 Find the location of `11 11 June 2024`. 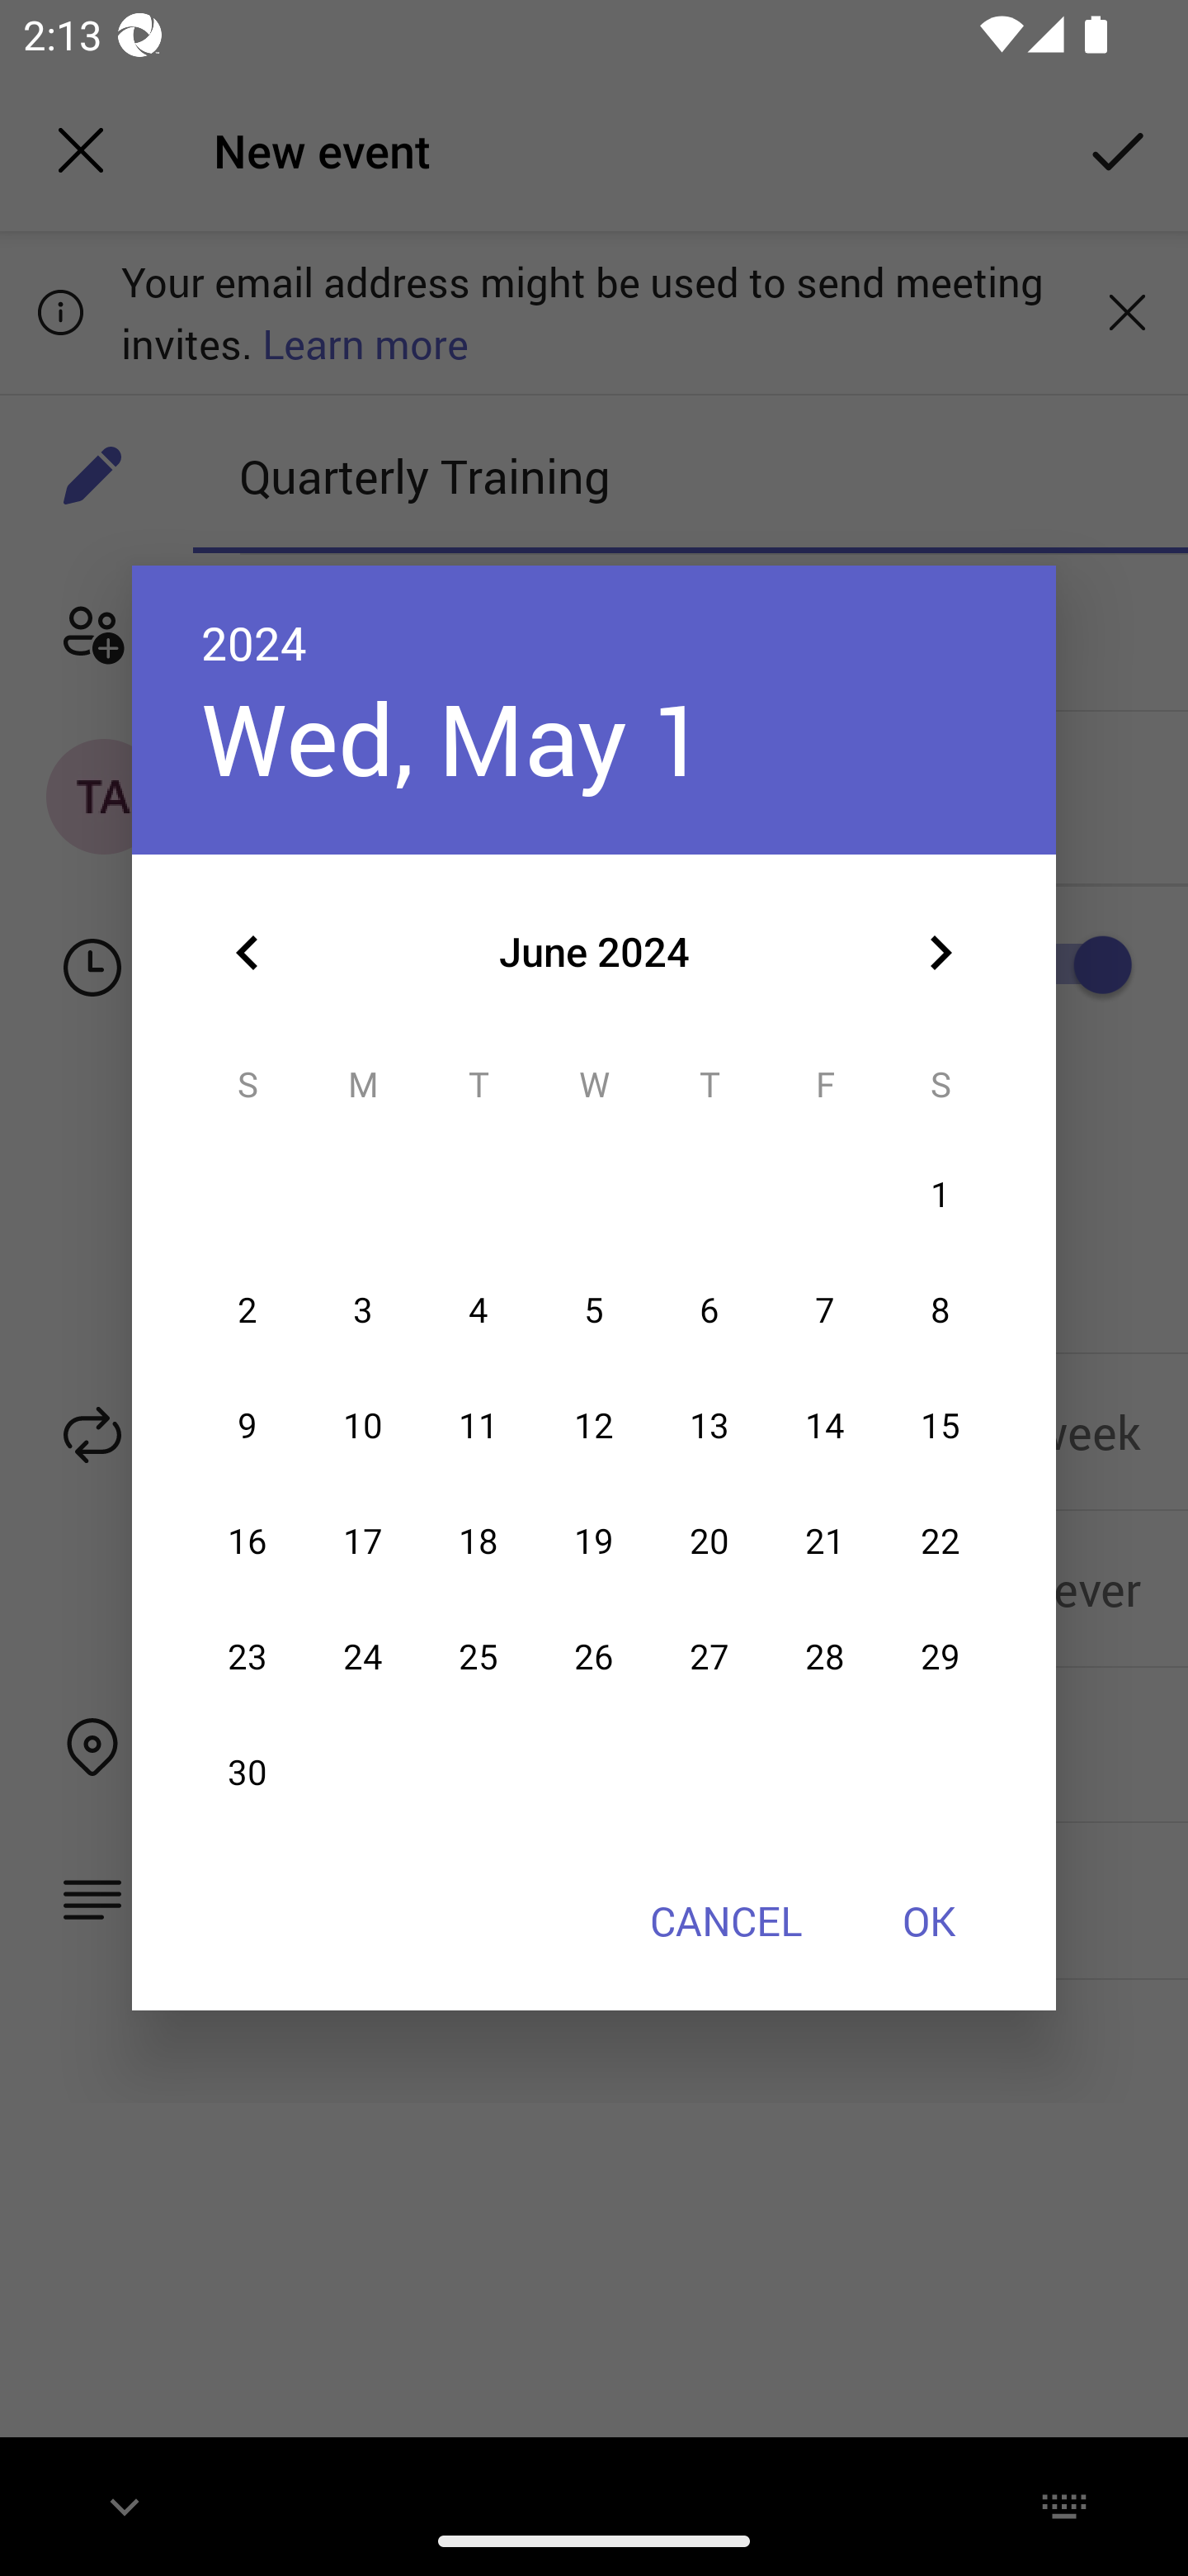

11 11 June 2024 is located at coordinates (478, 1425).